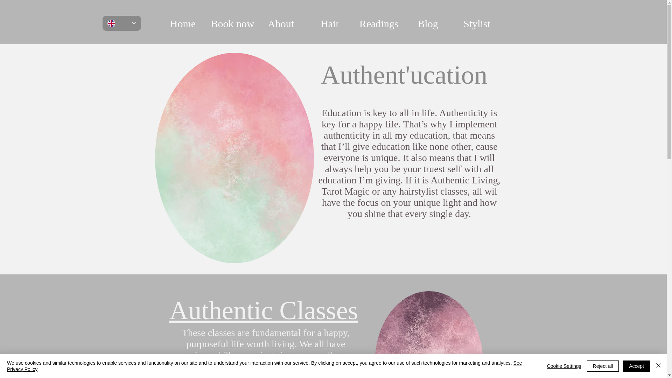 This screenshot has width=672, height=378. What do you see at coordinates (428, 23) in the screenshot?
I see `Blog` at bounding box center [428, 23].